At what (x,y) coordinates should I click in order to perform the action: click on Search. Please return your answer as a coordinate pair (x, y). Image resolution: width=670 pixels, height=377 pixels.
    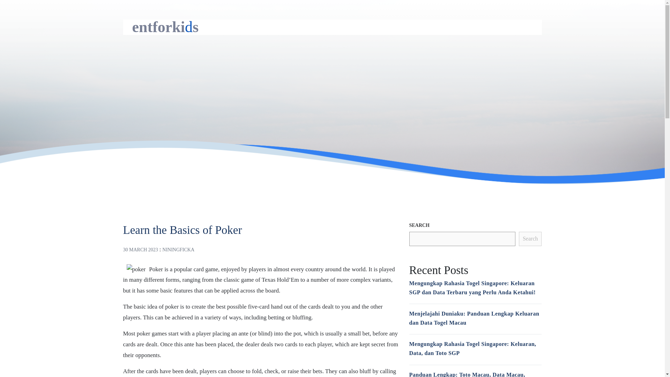
    Looking at the image, I should click on (530, 239).